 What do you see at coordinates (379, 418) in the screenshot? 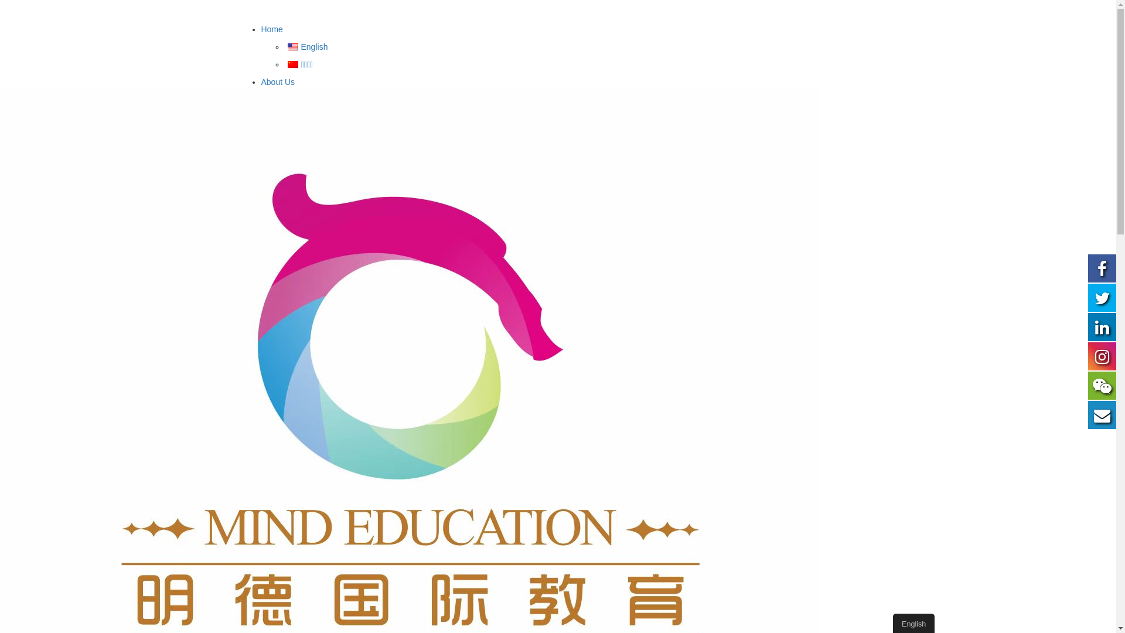
I see `Science, Technology and Sports Camp` at bounding box center [379, 418].